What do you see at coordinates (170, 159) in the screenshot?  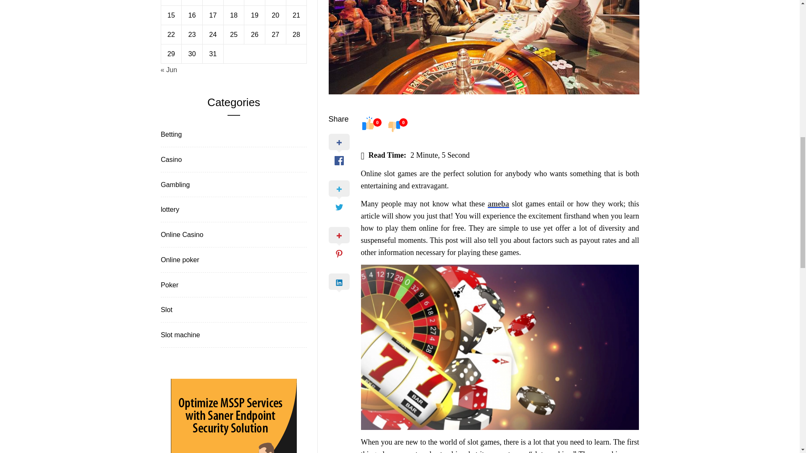 I see `Casino` at bounding box center [170, 159].